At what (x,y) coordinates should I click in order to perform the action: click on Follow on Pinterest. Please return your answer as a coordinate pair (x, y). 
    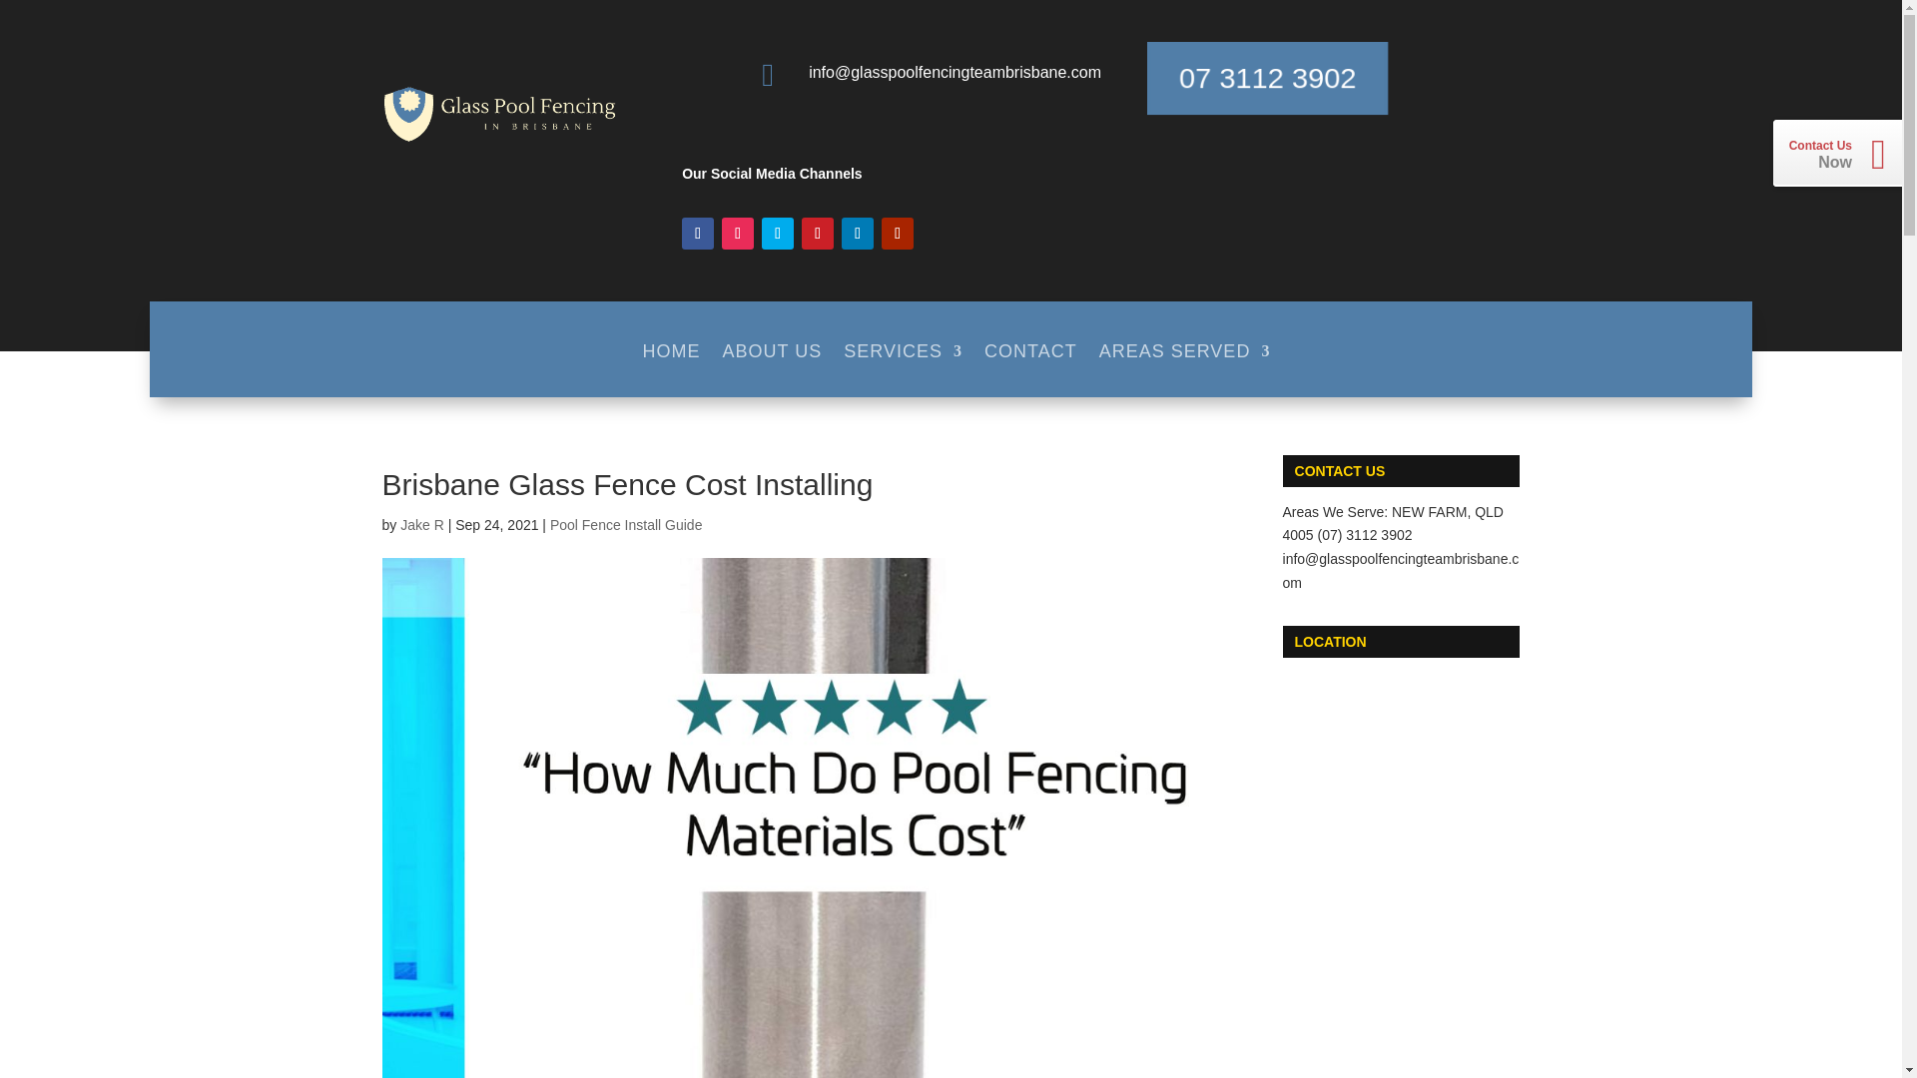
    Looking at the image, I should click on (817, 234).